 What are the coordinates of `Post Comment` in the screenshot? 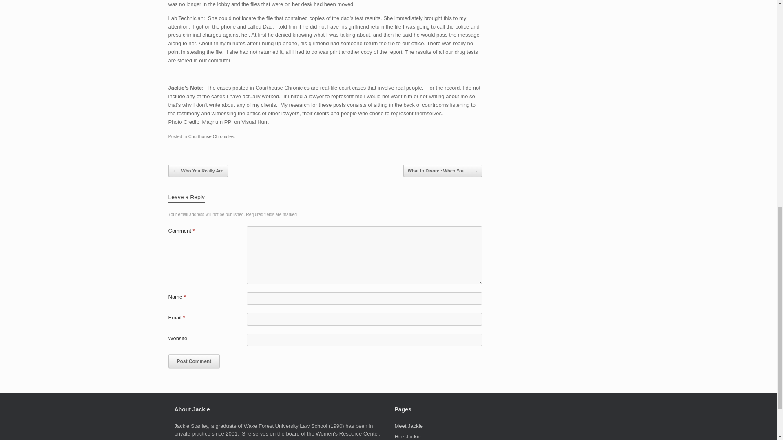 It's located at (194, 361).